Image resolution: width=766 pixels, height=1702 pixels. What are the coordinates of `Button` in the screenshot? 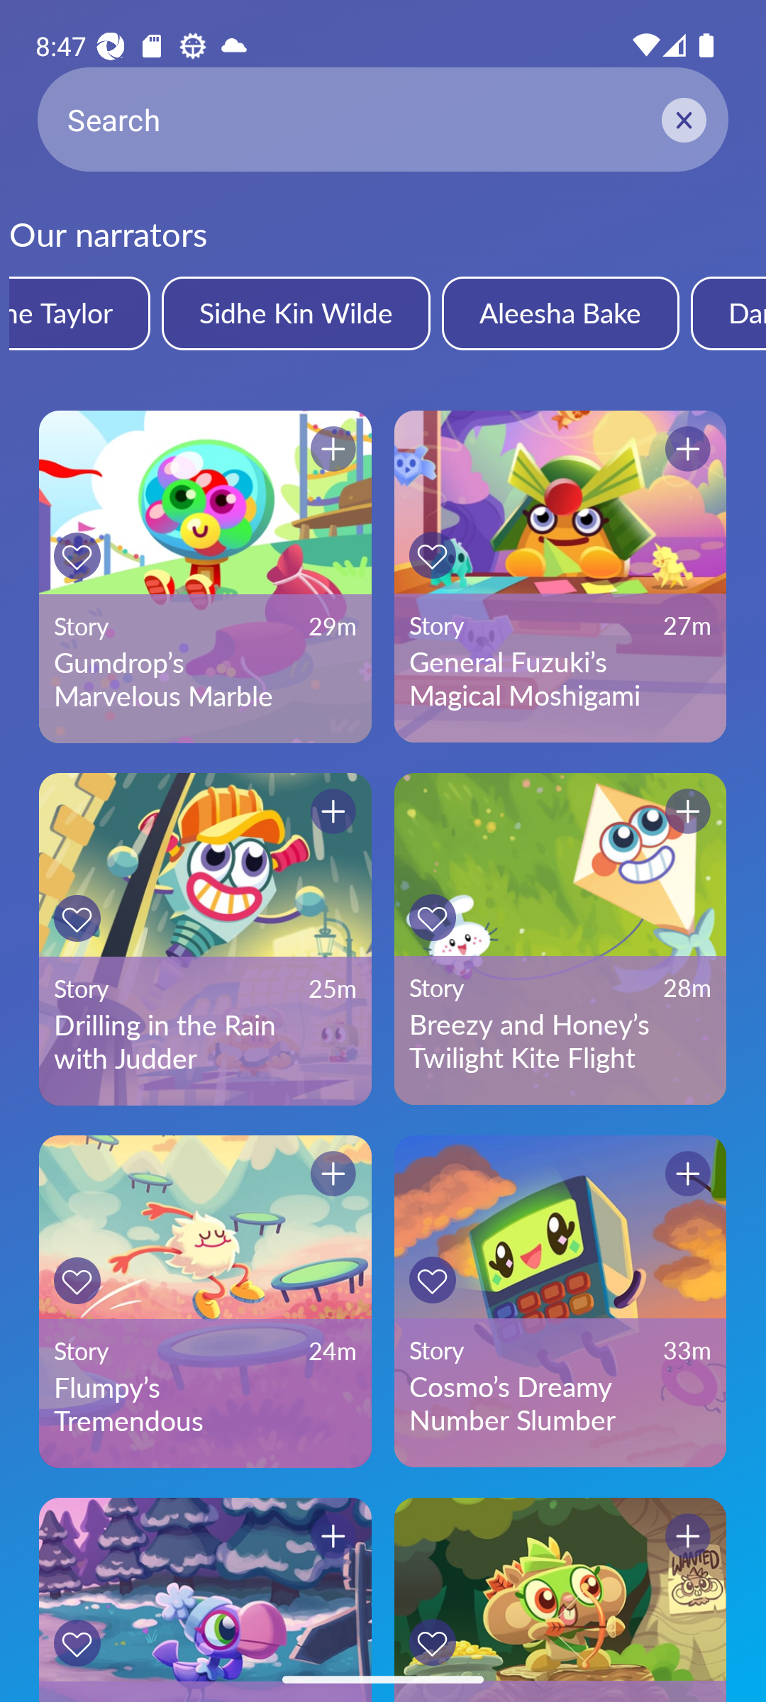 It's located at (333, 1536).